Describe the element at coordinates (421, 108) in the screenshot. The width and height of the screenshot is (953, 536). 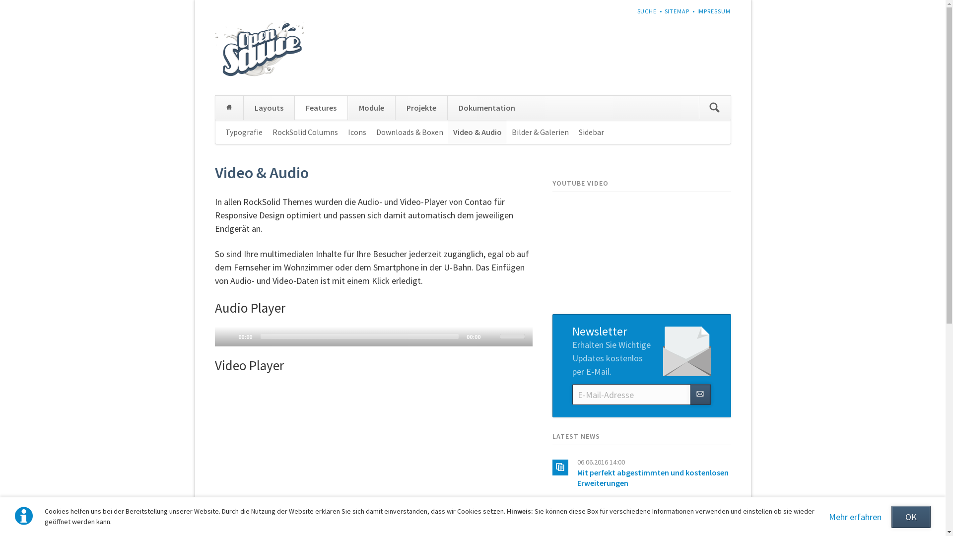
I see `Projekte` at that location.